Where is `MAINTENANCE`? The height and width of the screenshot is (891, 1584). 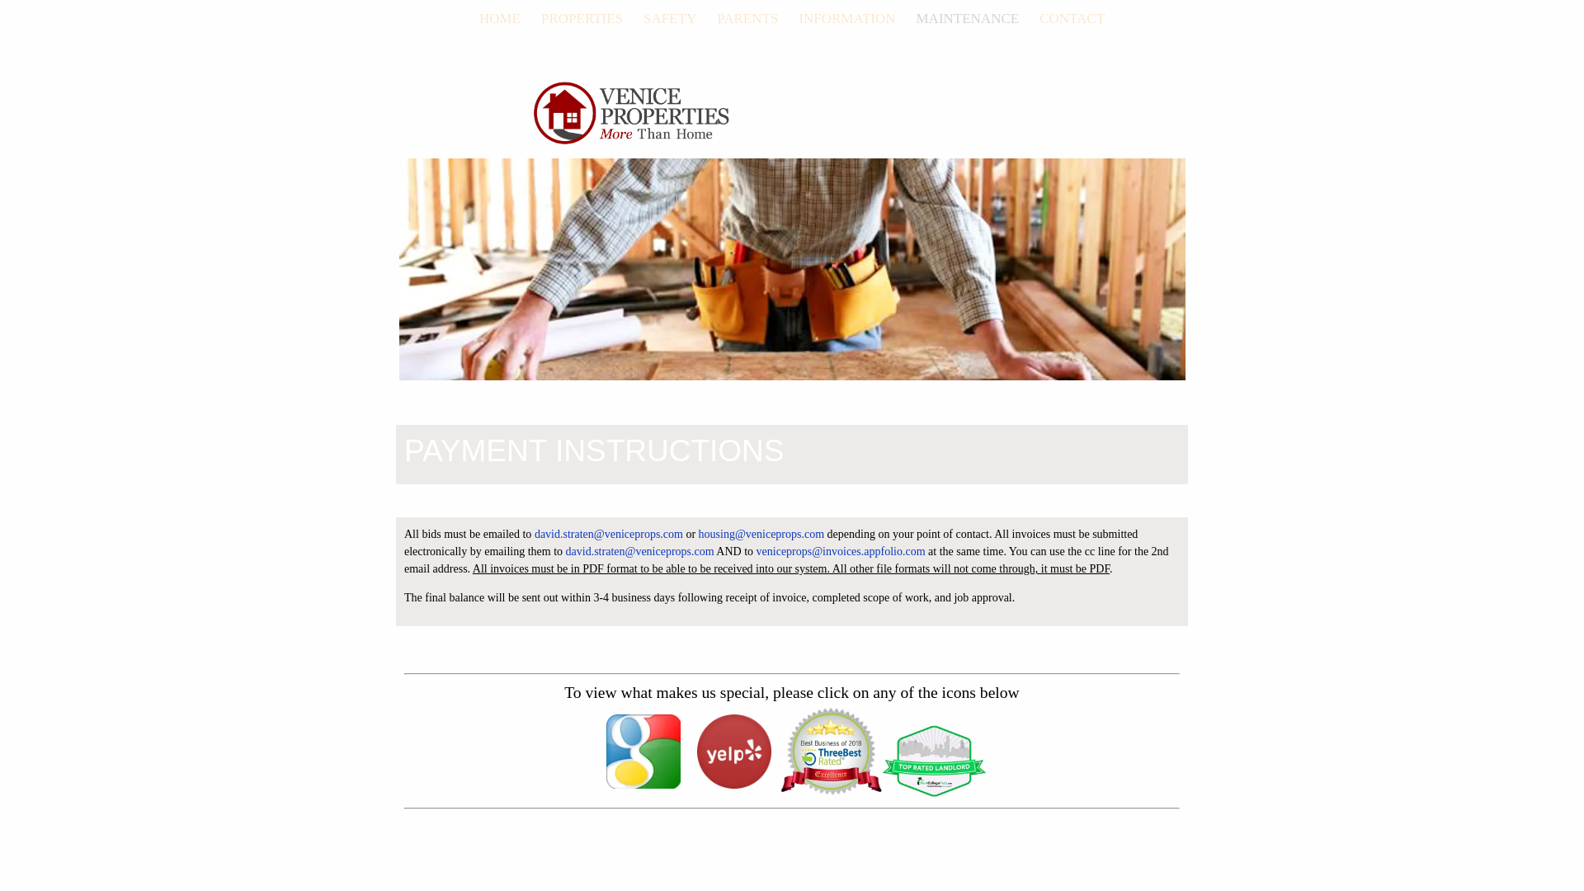
MAINTENANCE is located at coordinates (967, 18).